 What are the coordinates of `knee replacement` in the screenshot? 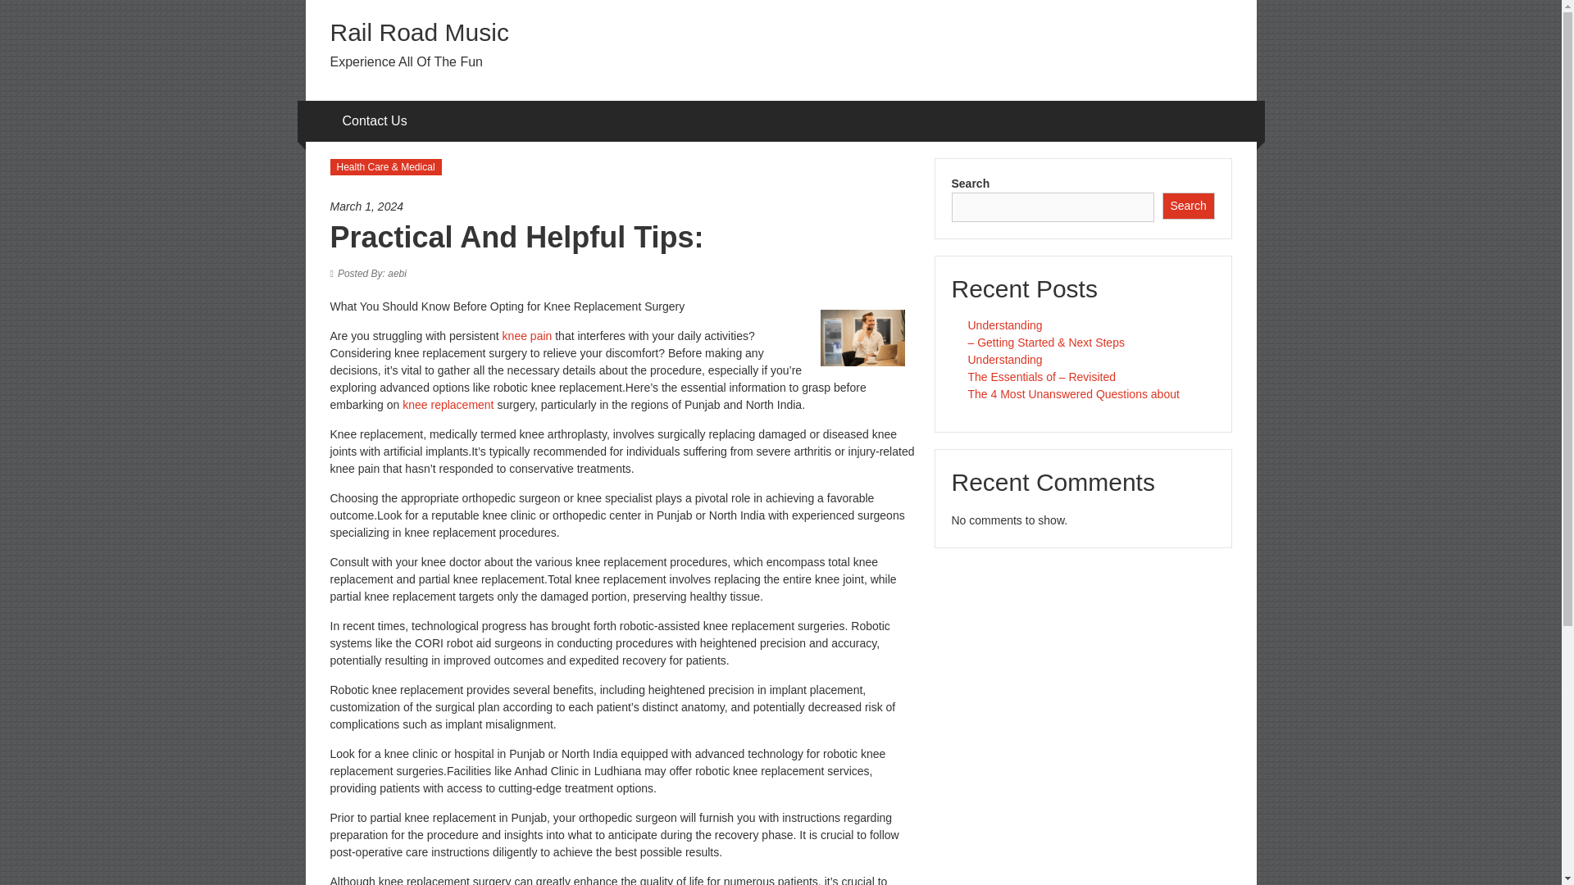 It's located at (448, 405).